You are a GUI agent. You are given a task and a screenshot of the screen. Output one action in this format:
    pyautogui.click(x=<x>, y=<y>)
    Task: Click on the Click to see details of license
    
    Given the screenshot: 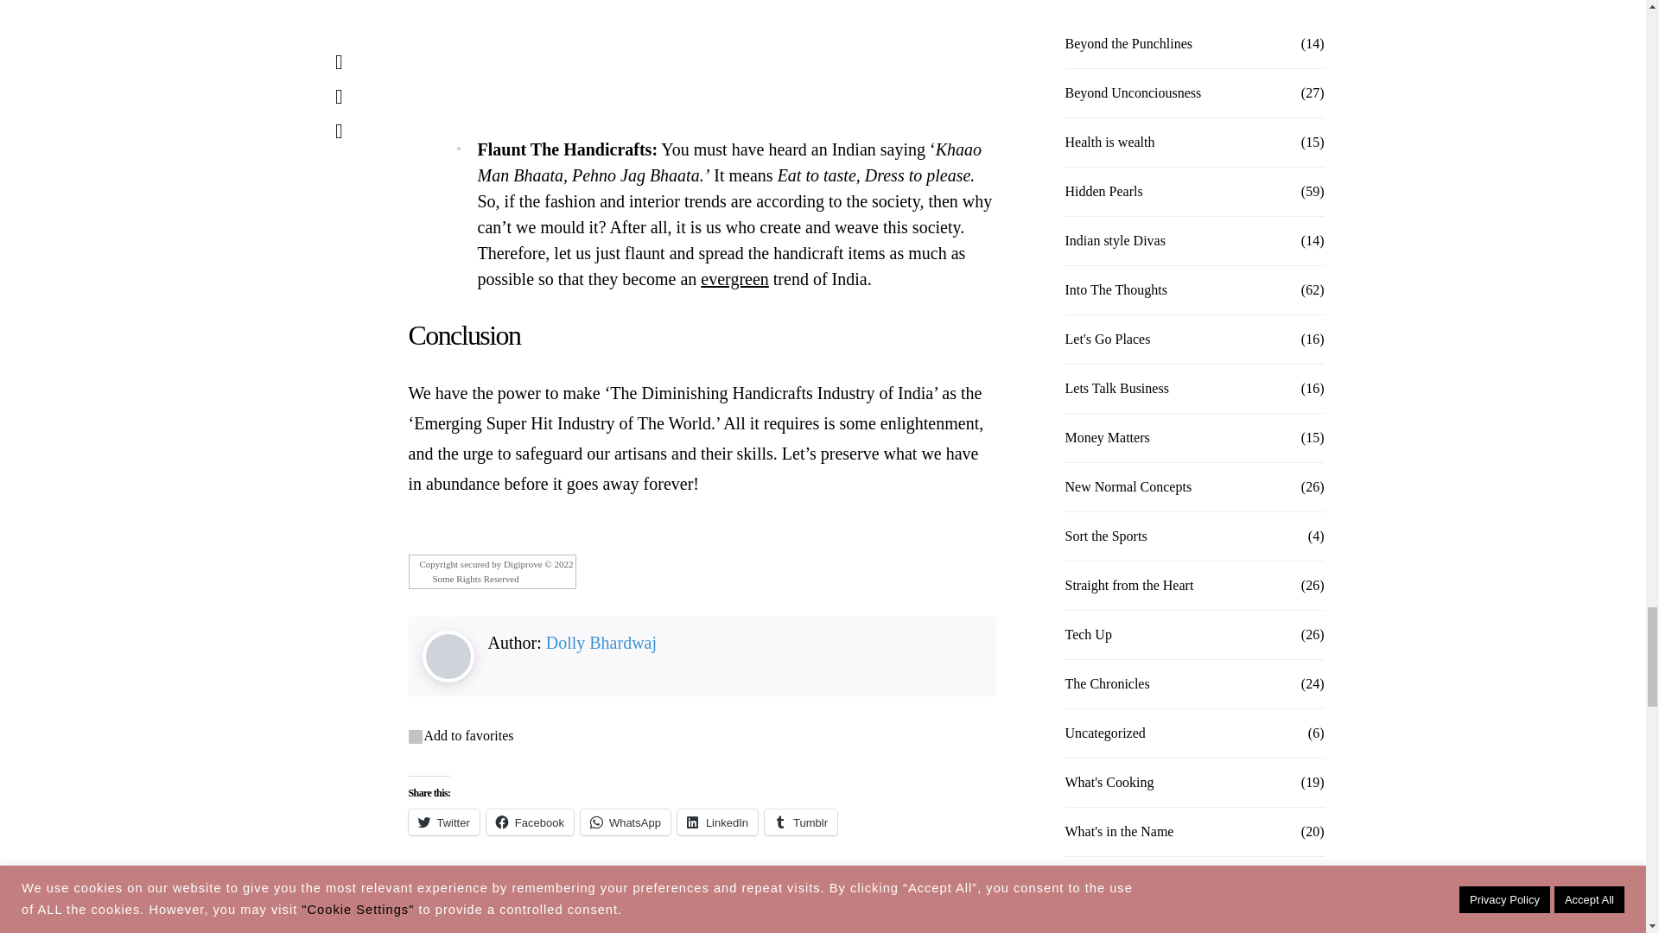 What is the action you would take?
    pyautogui.click(x=492, y=579)
    